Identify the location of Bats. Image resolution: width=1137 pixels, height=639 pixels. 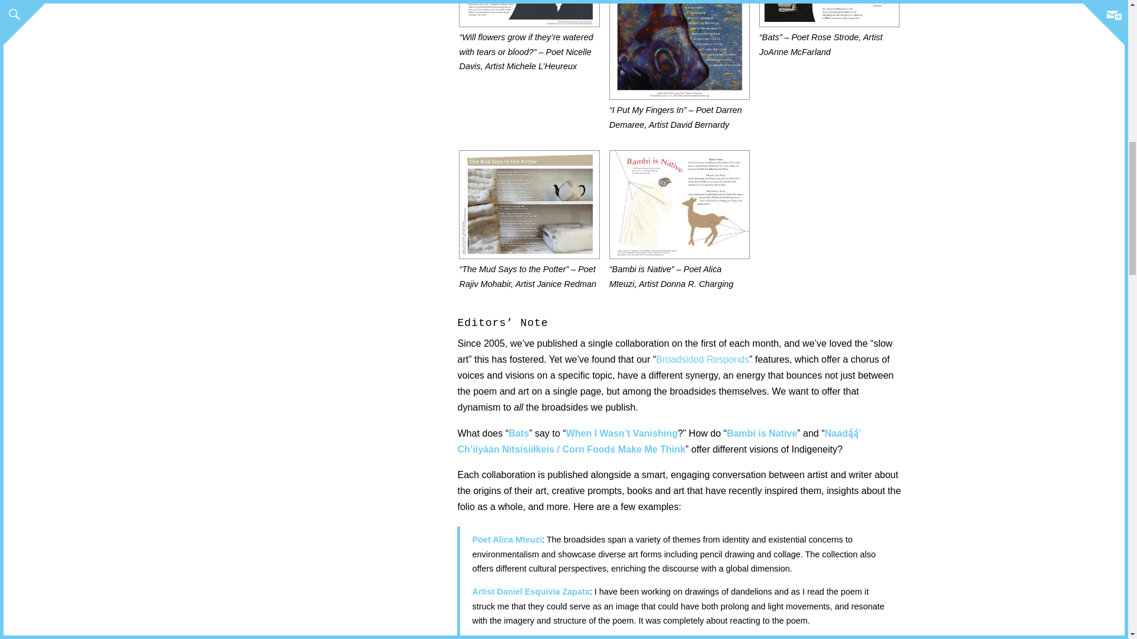
(519, 433).